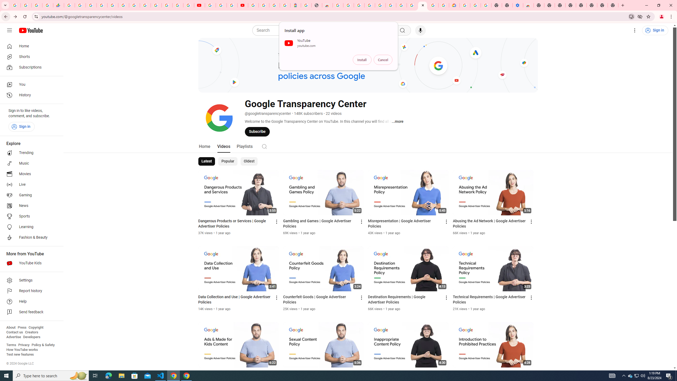 Image resolution: width=677 pixels, height=381 pixels. What do you see at coordinates (528, 5) in the screenshot?
I see `Chrome Web Store - Accessibility extensions` at bounding box center [528, 5].